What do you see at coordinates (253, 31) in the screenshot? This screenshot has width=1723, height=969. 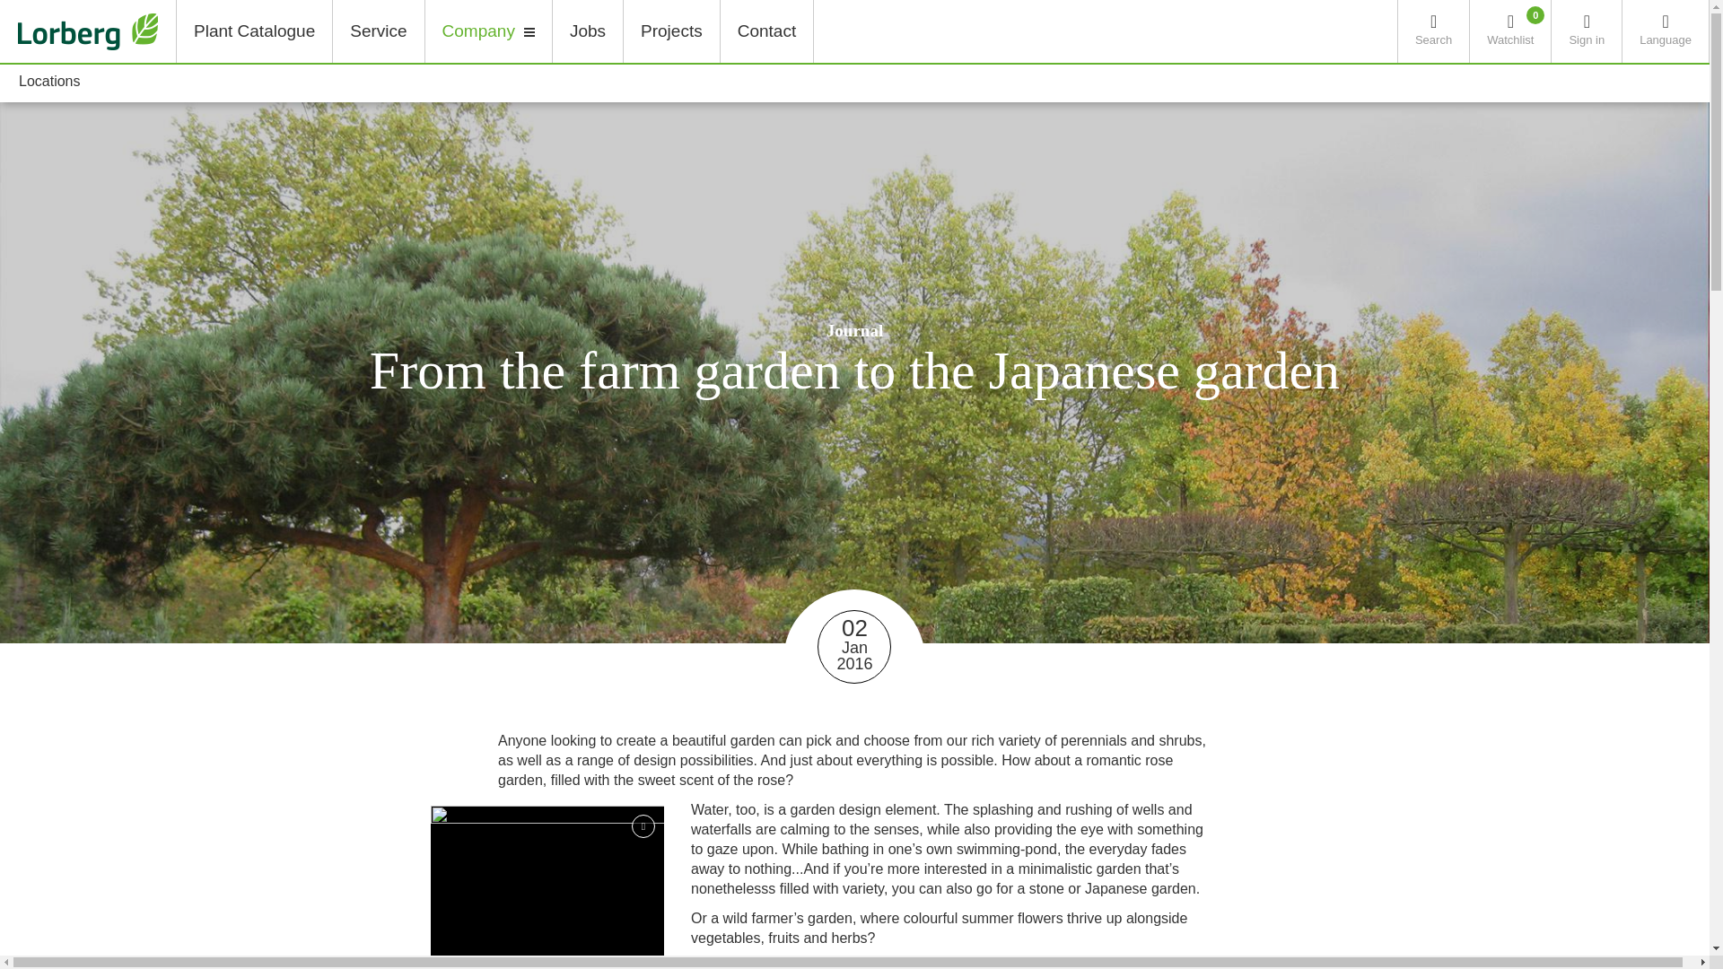 I see `Language` at bounding box center [253, 31].